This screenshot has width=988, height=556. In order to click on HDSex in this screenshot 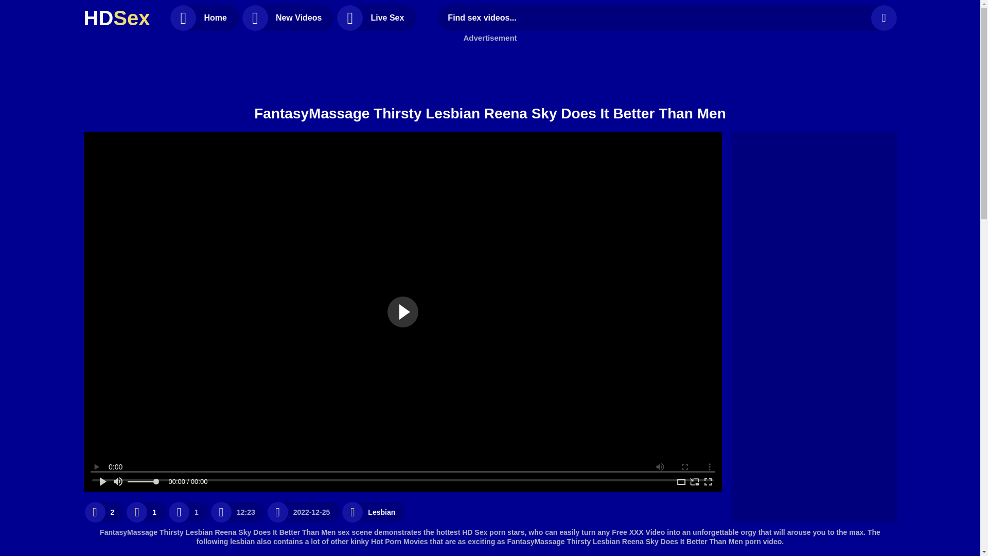, I will do `click(116, 18)`.